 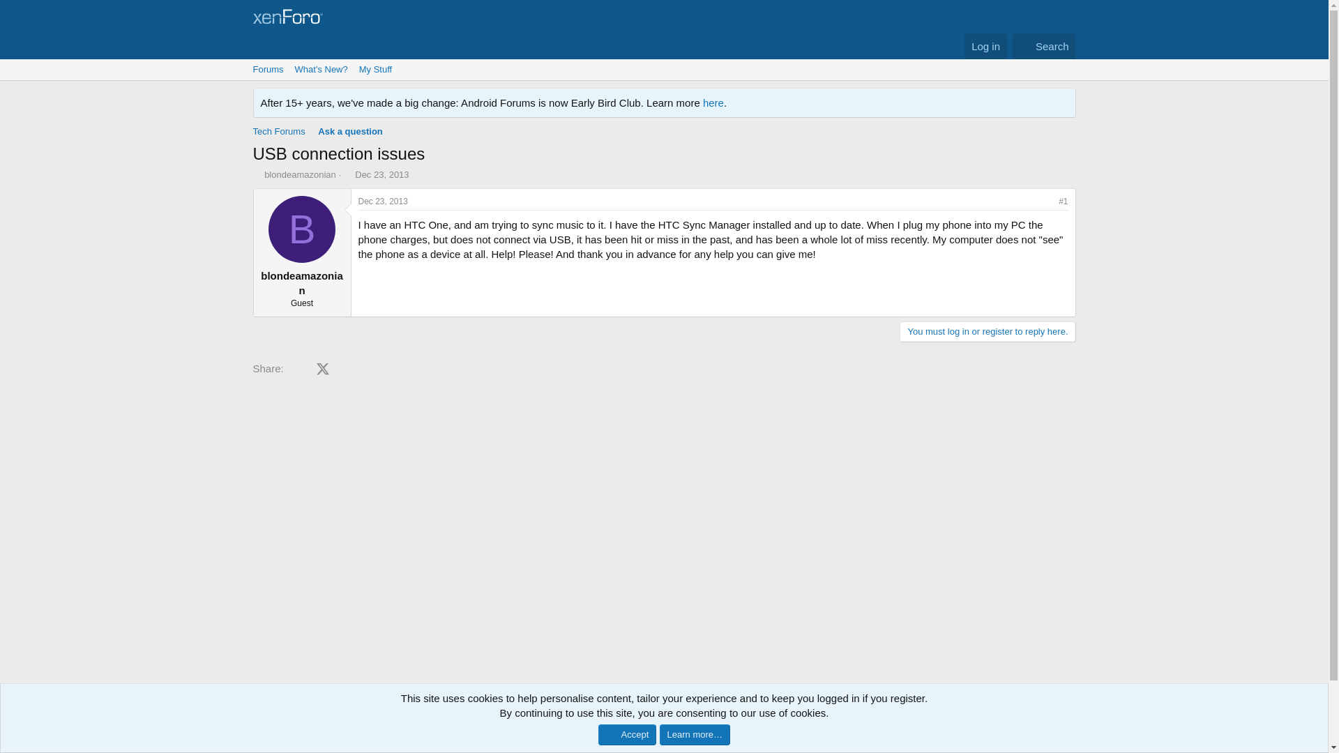 What do you see at coordinates (283, 739) in the screenshot?
I see `EB Default` at bounding box center [283, 739].